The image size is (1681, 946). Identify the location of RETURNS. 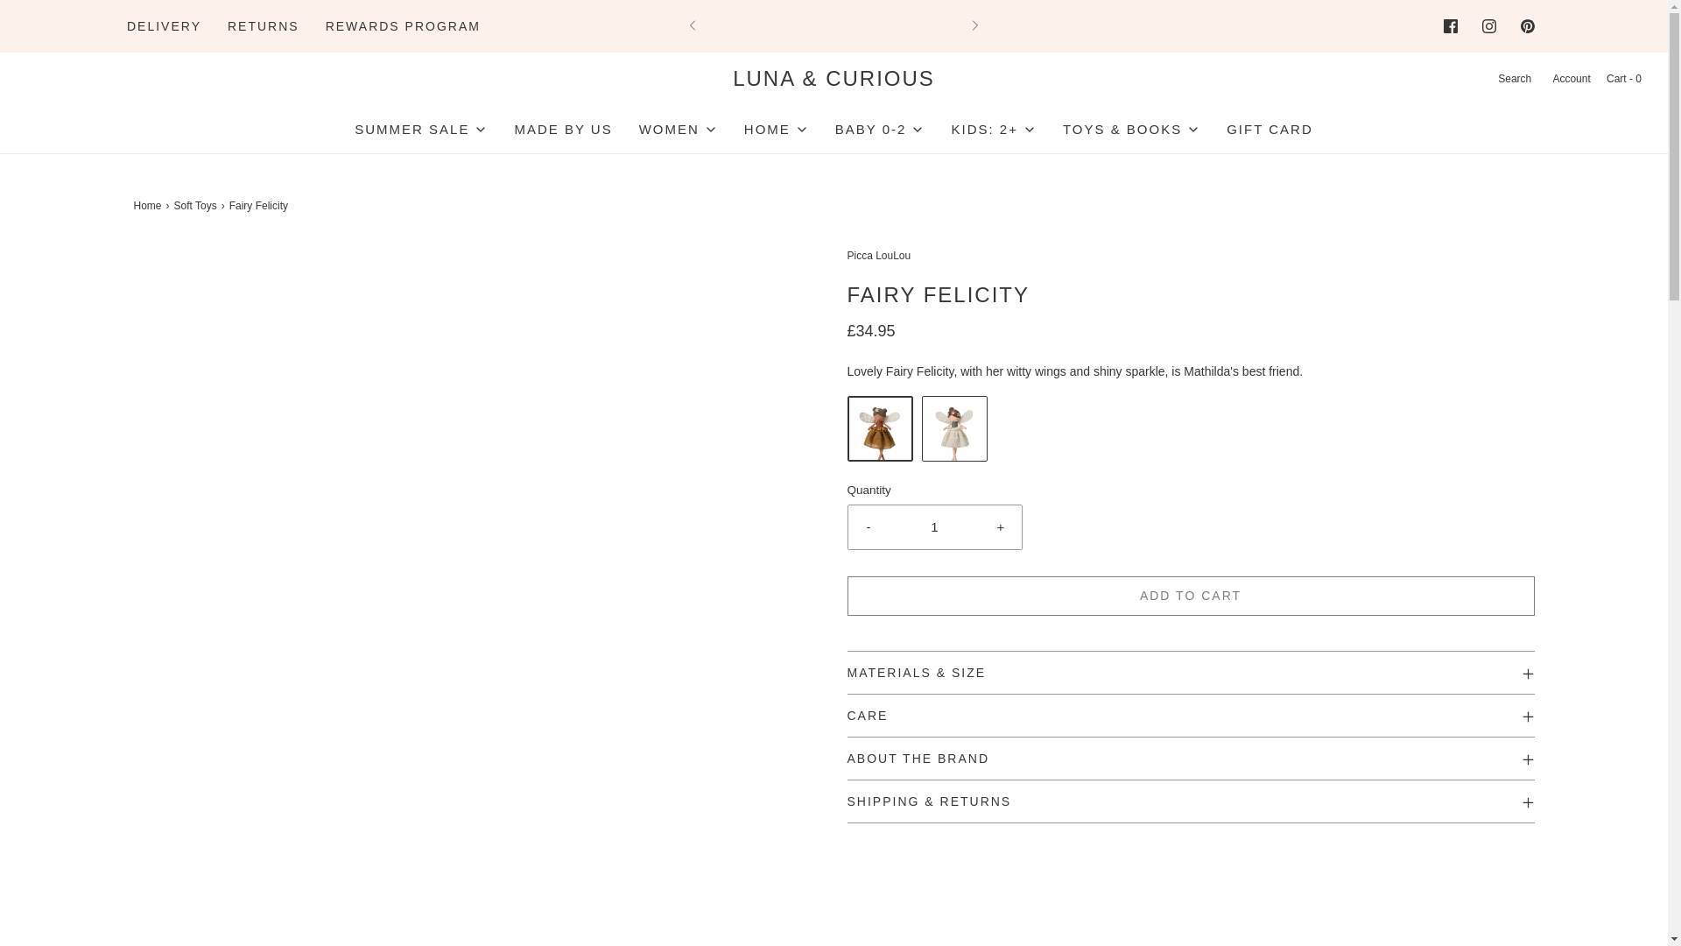
(263, 25).